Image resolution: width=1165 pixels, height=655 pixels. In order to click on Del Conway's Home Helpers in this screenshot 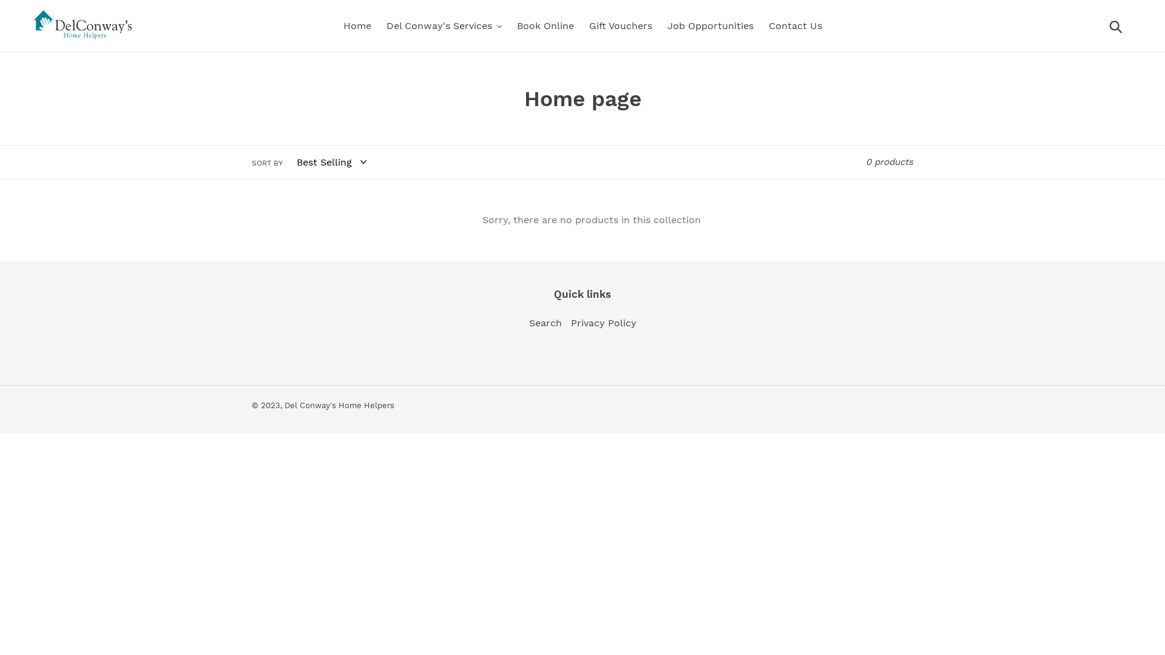, I will do `click(340, 405)`.